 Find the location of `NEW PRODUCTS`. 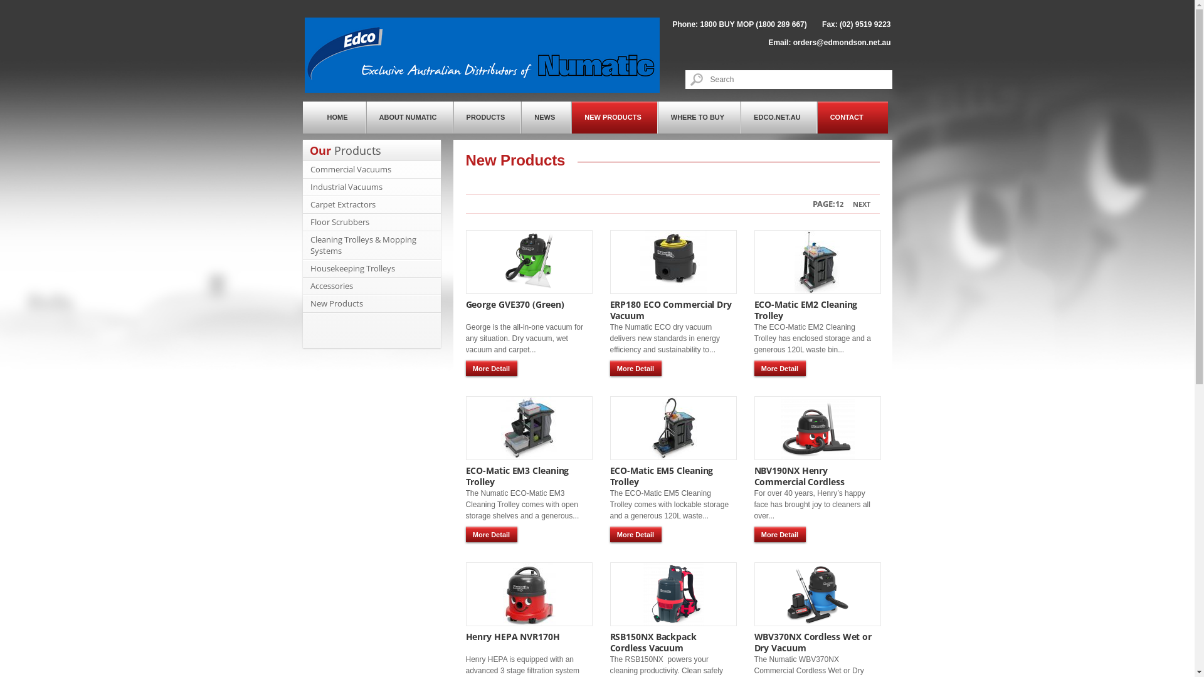

NEW PRODUCTS is located at coordinates (615, 118).